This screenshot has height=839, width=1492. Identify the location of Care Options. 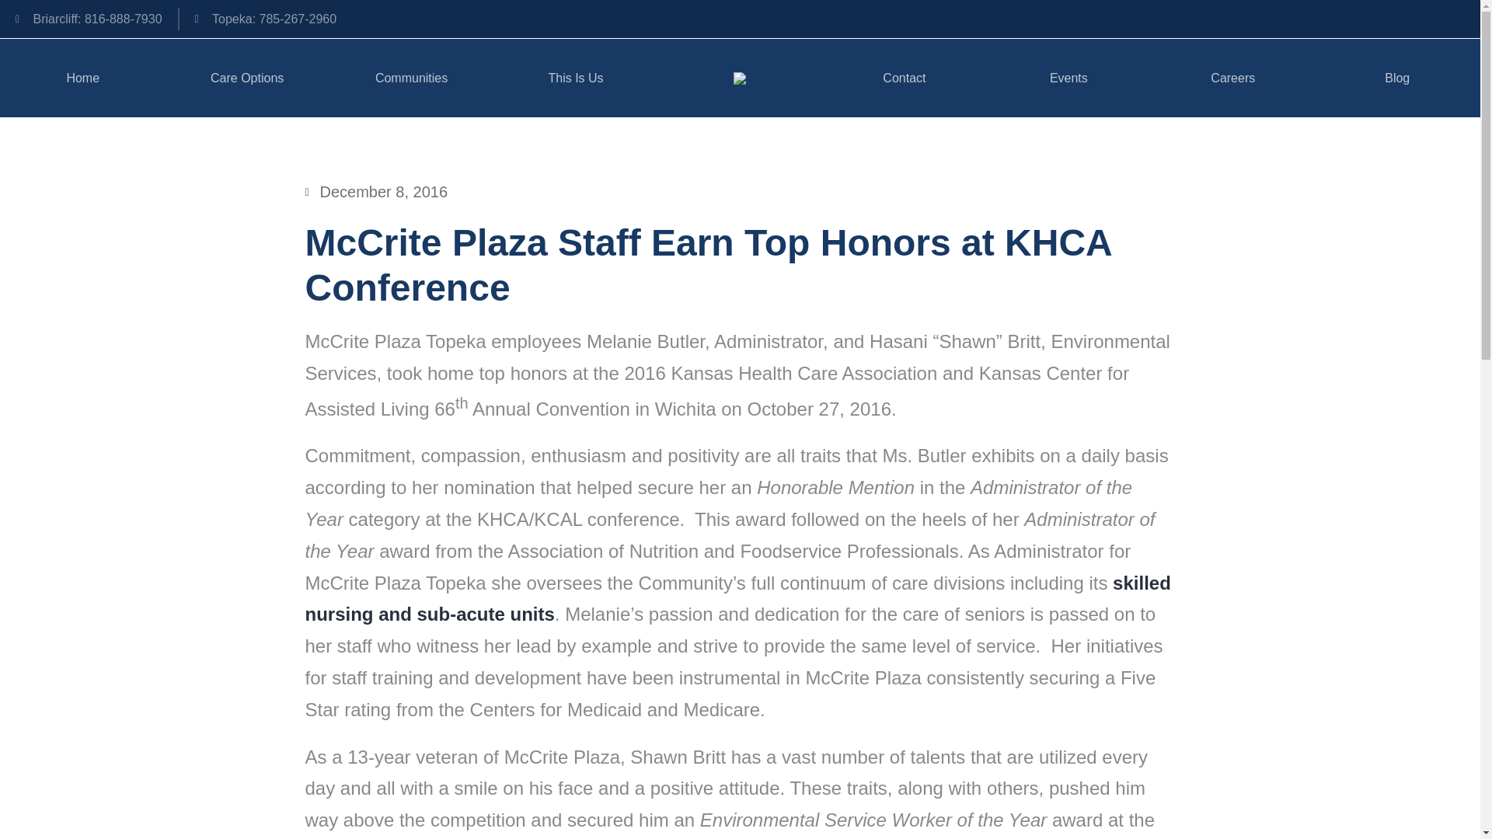
(246, 78).